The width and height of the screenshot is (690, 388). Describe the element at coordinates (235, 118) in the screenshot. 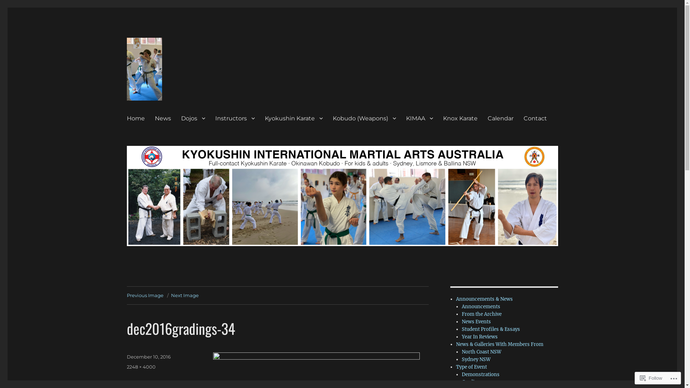

I see `Instructors` at that location.